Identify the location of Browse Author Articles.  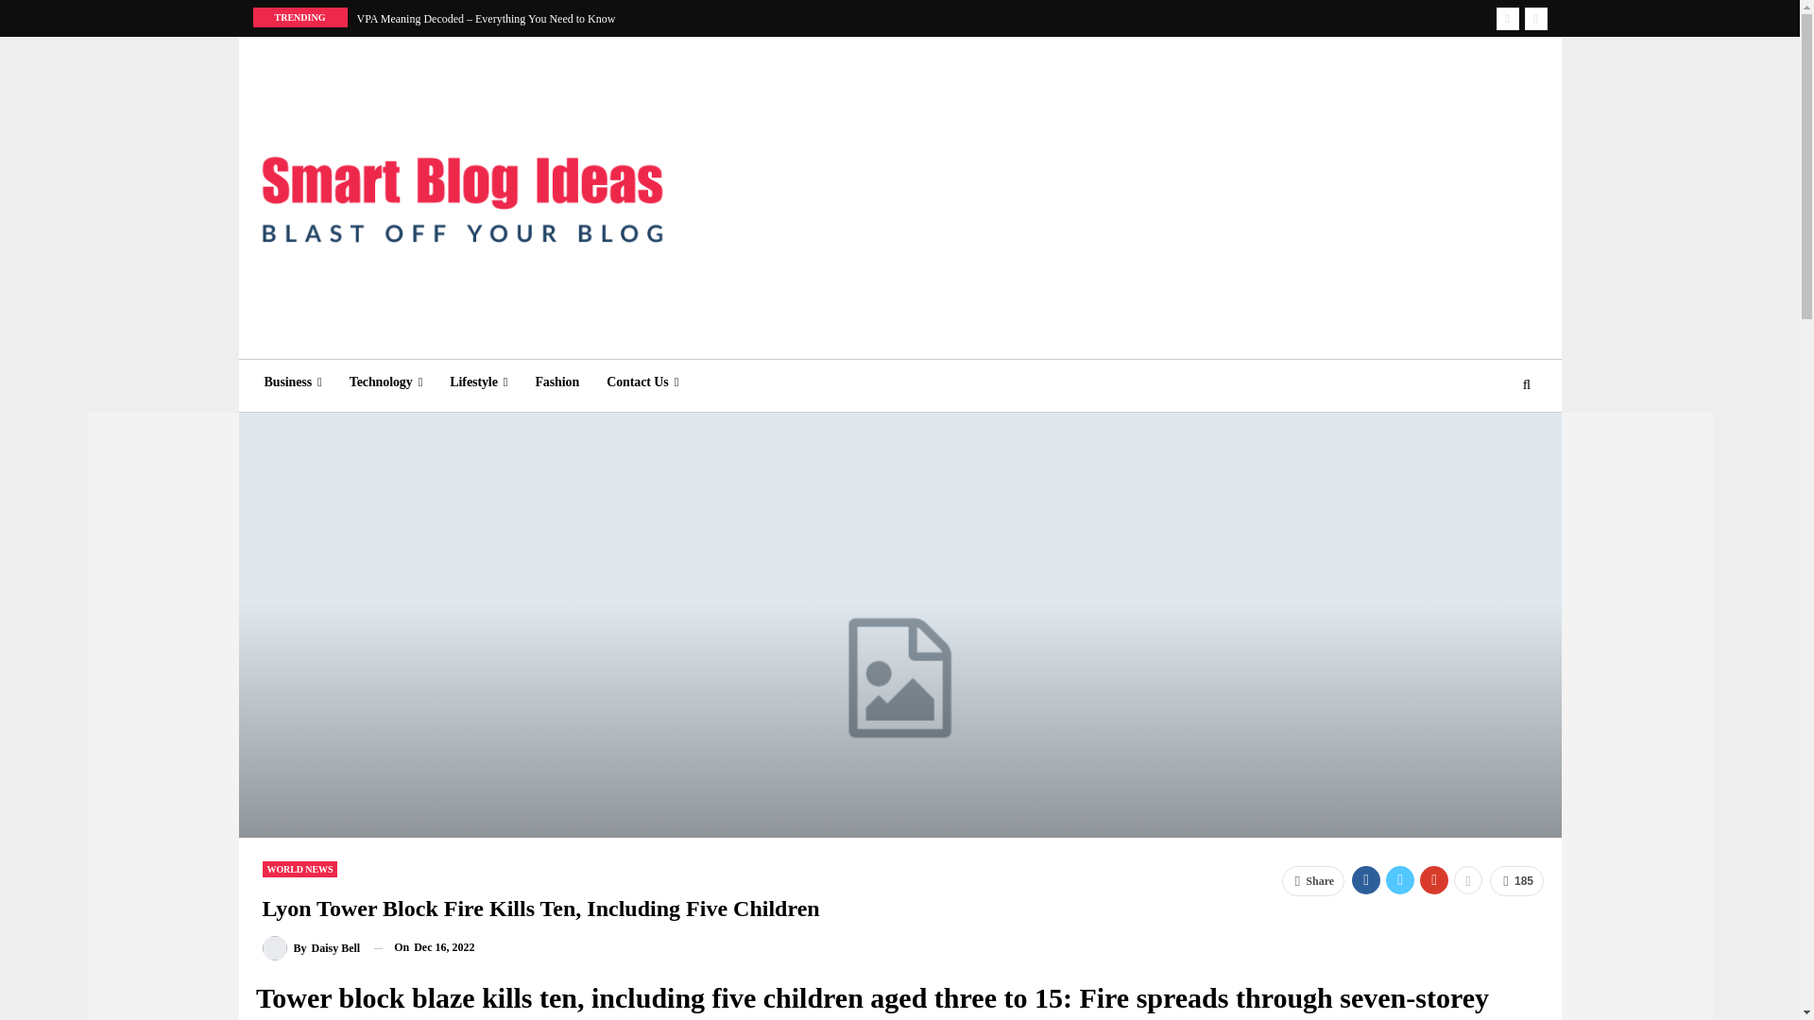
(312, 948).